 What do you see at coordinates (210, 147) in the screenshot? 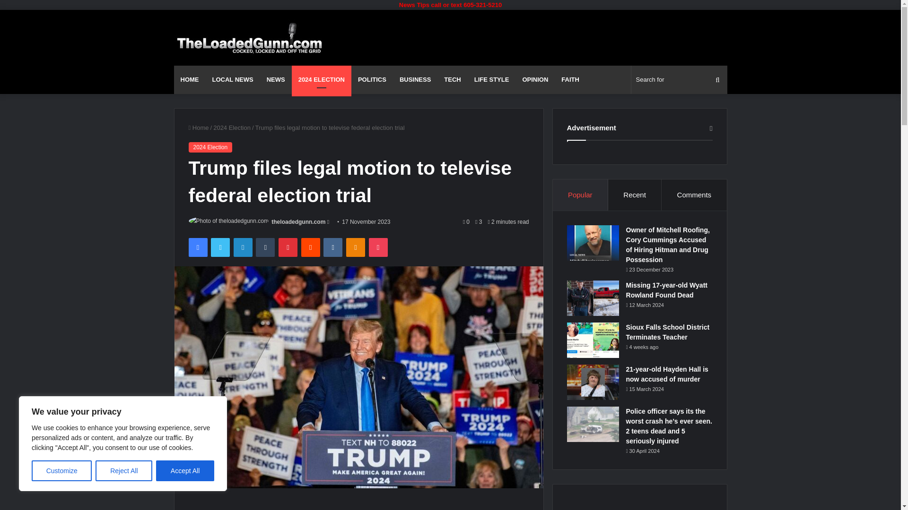
I see `2024 Election` at bounding box center [210, 147].